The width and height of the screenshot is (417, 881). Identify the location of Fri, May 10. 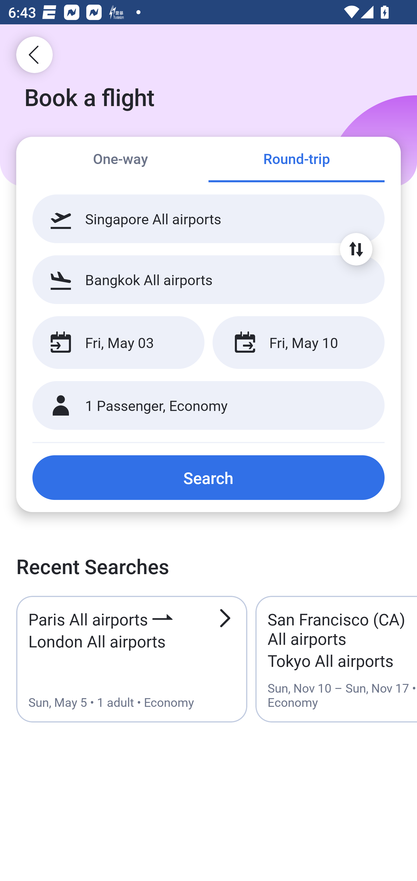
(298, 343).